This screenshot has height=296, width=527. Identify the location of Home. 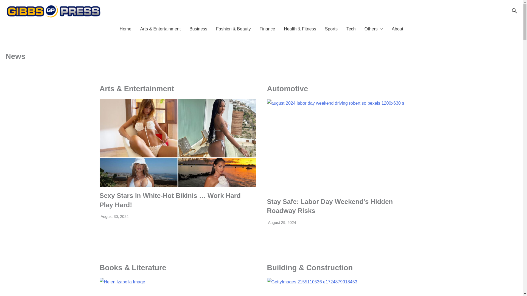
(126, 29).